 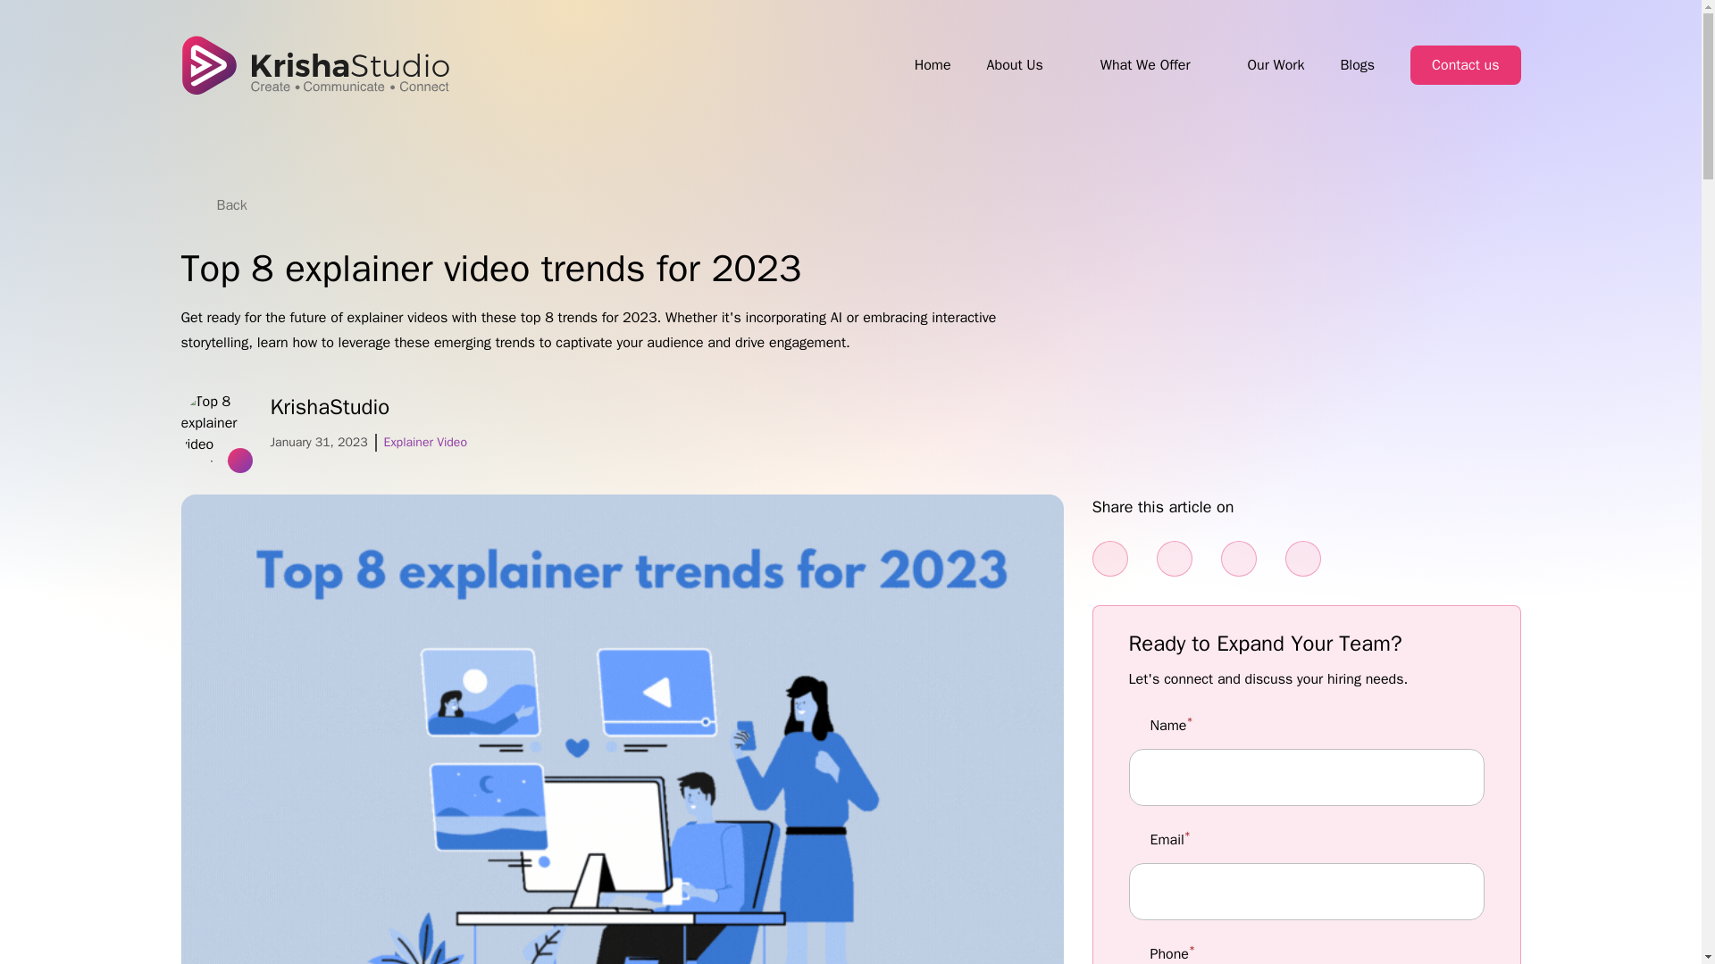 I want to click on Contact us, so click(x=1465, y=64).